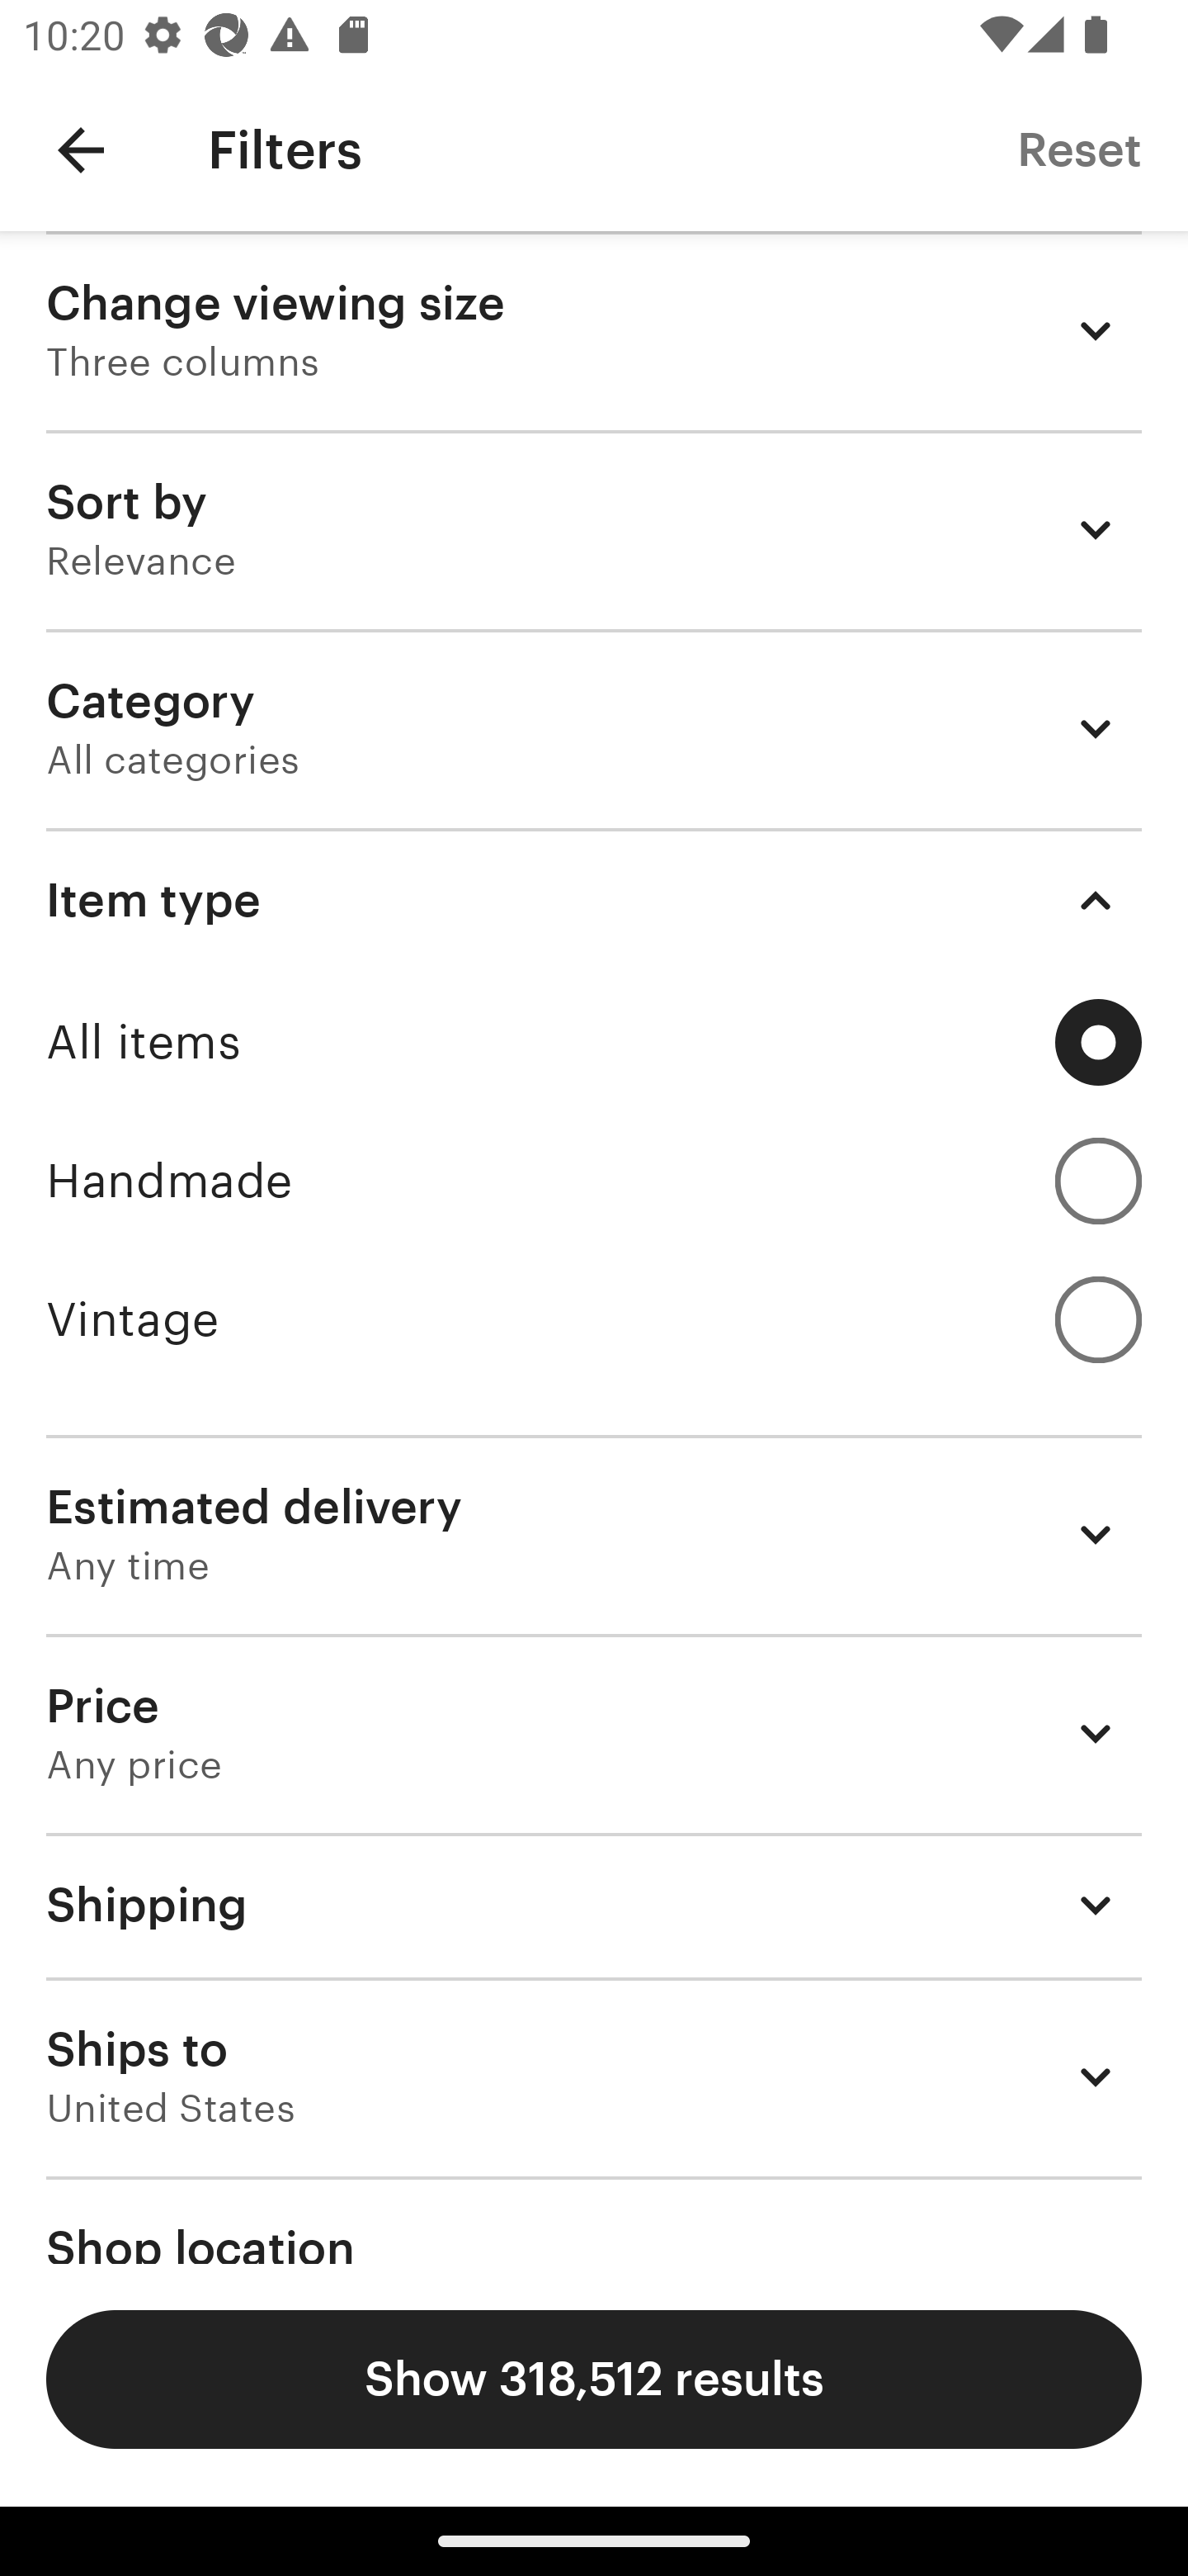  What do you see at coordinates (1079, 149) in the screenshot?
I see `Reset` at bounding box center [1079, 149].